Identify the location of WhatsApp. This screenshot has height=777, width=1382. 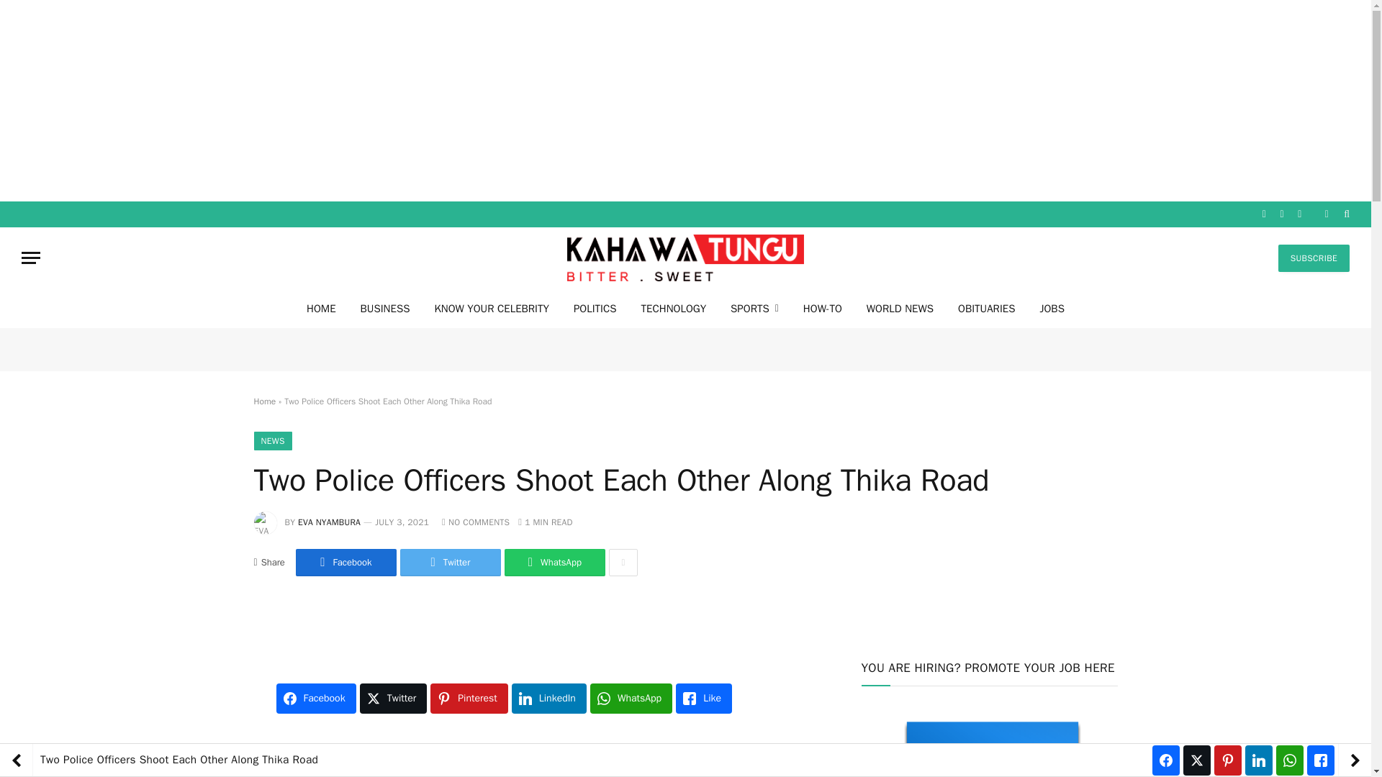
(554, 563).